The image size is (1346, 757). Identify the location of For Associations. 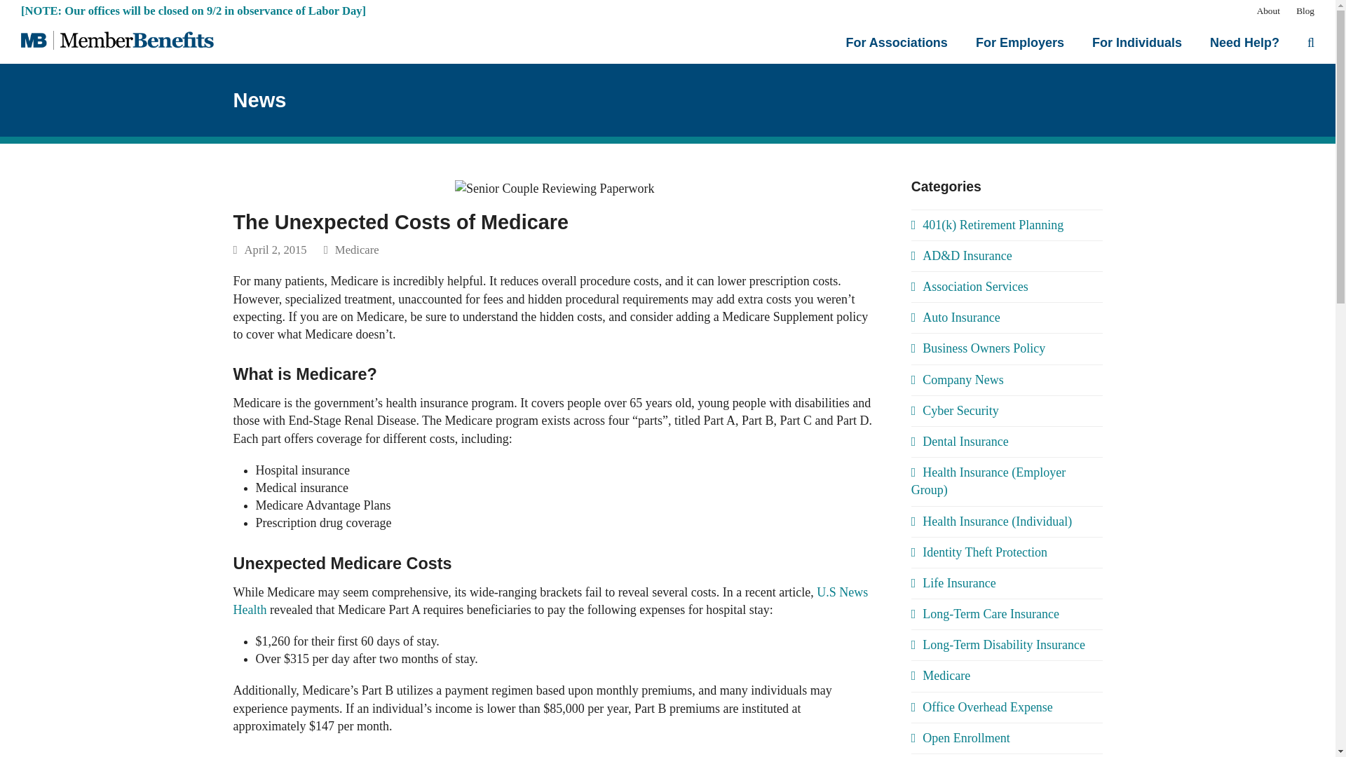
(897, 42).